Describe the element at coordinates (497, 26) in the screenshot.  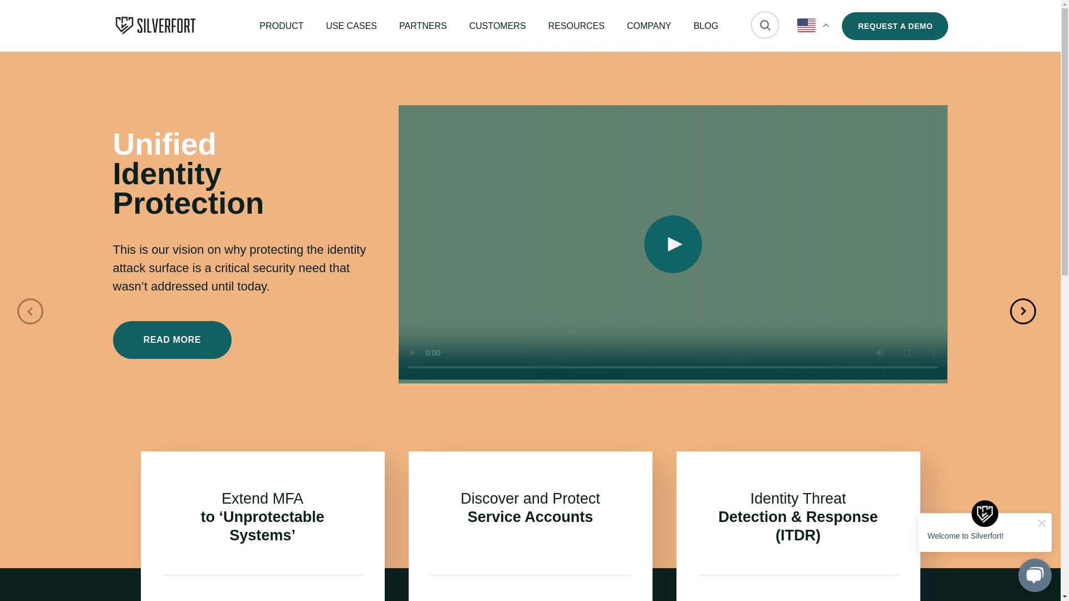
I see `CUSTOMERS` at that location.